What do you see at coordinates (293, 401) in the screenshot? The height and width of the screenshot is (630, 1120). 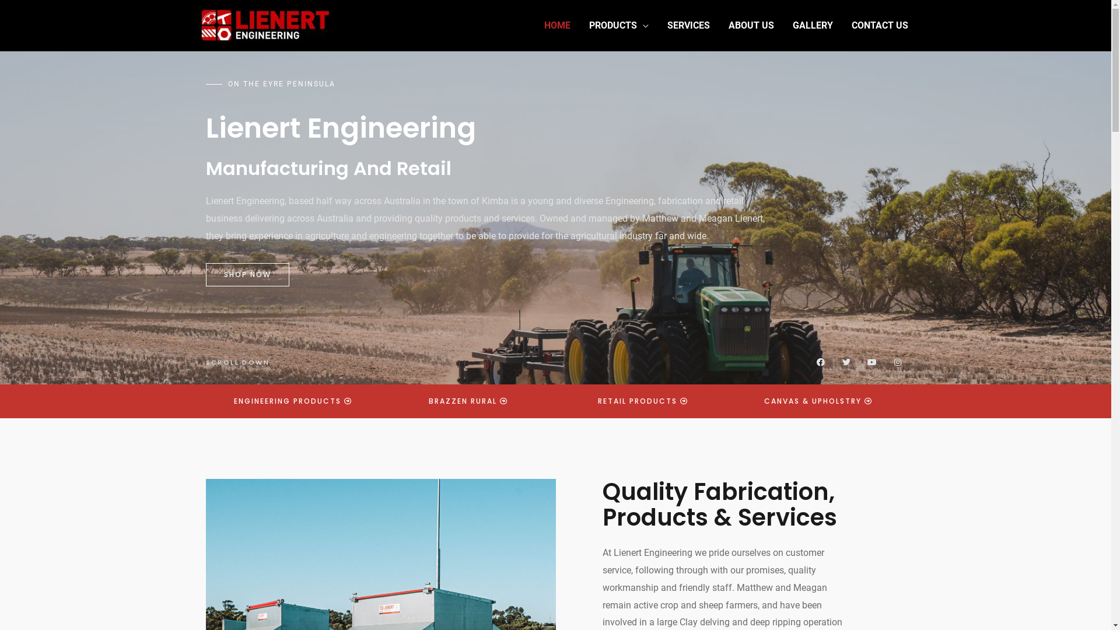 I see `ENGINEERING PRODUCTS` at bounding box center [293, 401].